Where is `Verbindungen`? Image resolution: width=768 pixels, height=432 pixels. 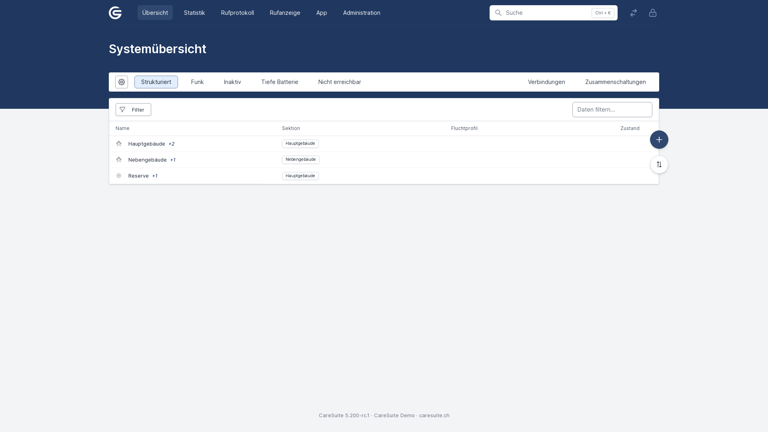 Verbindungen is located at coordinates (546, 82).